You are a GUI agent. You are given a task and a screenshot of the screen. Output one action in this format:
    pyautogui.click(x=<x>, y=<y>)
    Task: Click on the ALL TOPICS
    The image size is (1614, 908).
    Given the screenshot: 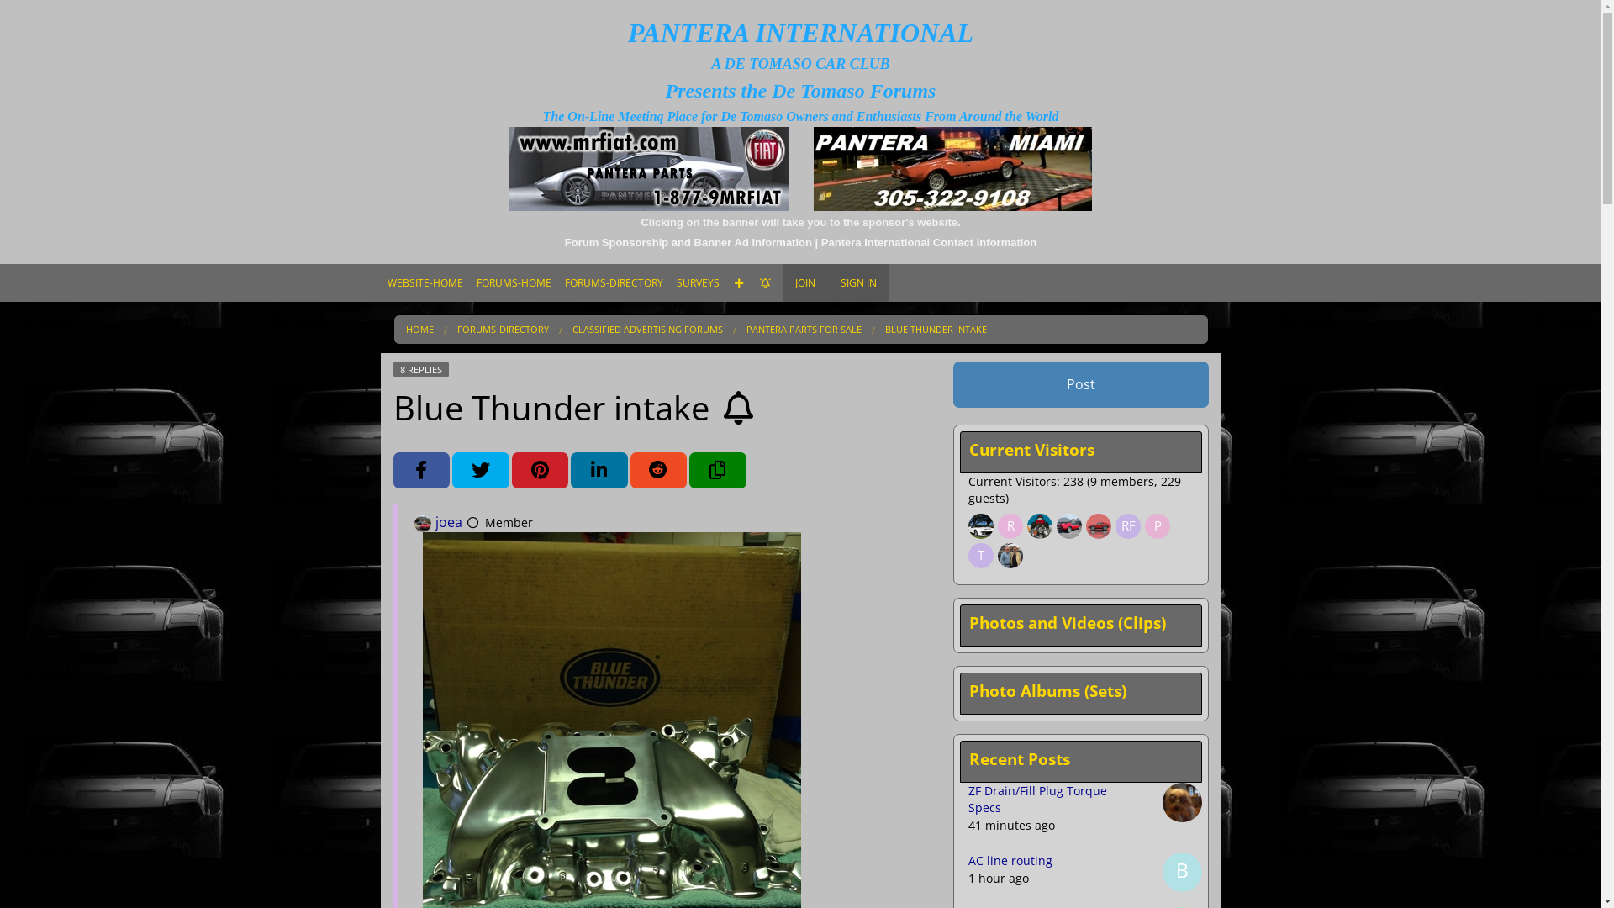 What is the action you would take?
    pyautogui.click(x=614, y=346)
    